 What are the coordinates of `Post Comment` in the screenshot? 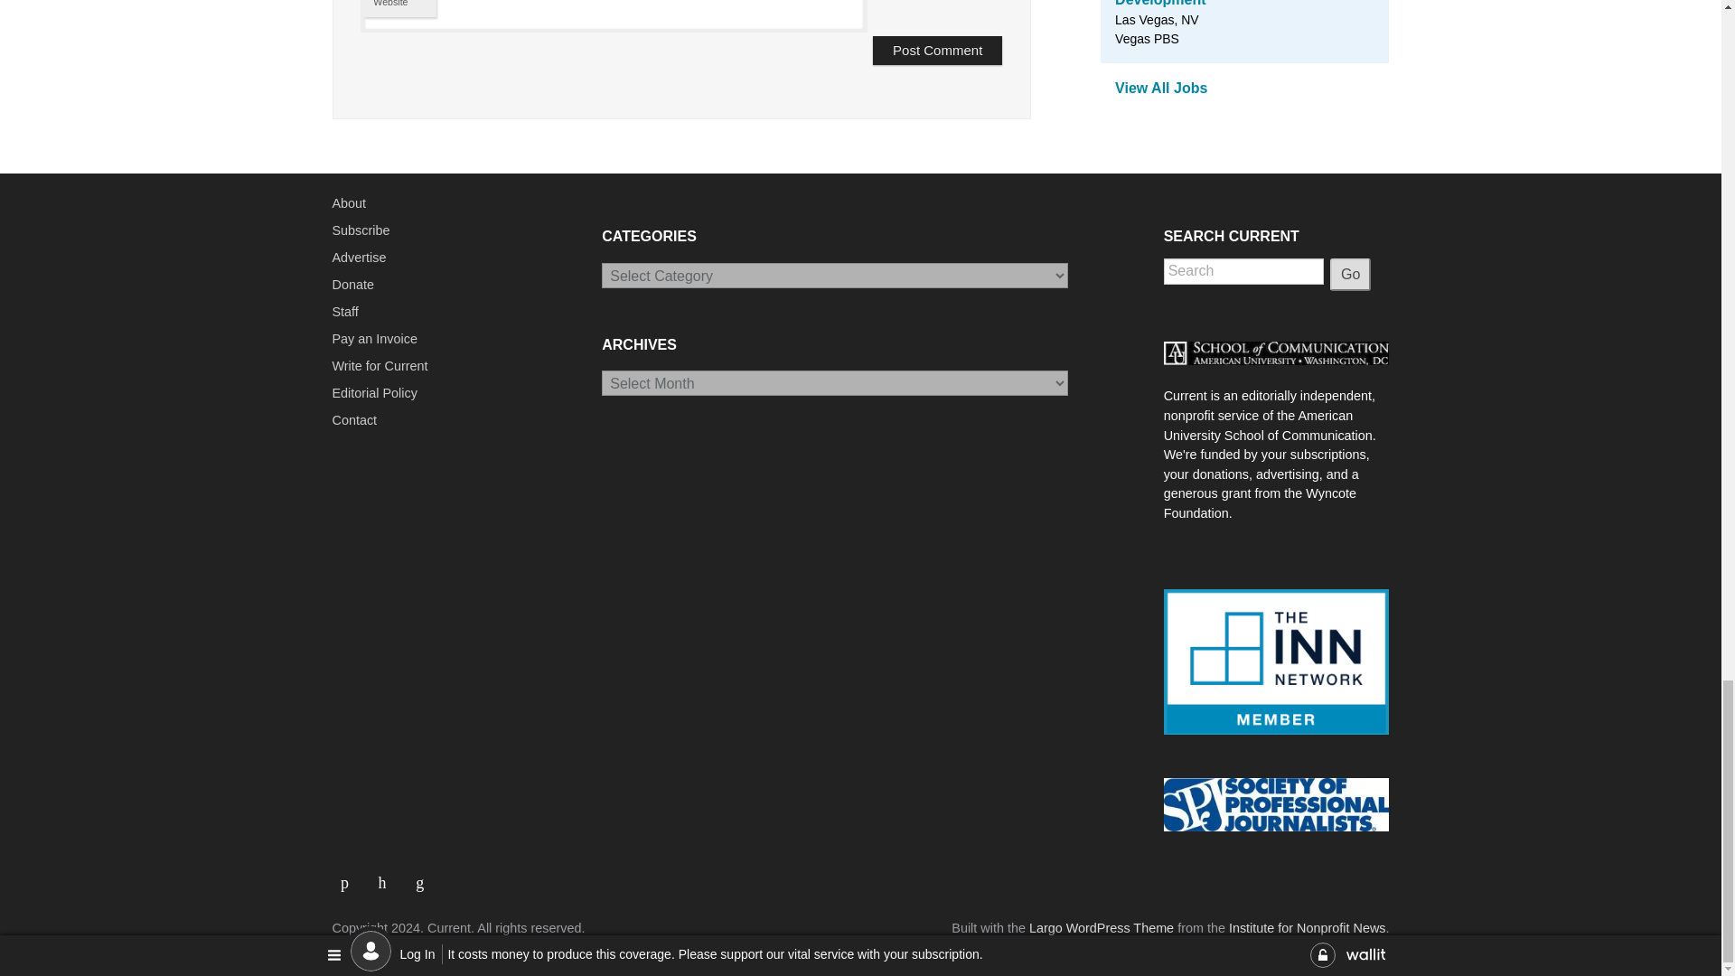 It's located at (937, 51).